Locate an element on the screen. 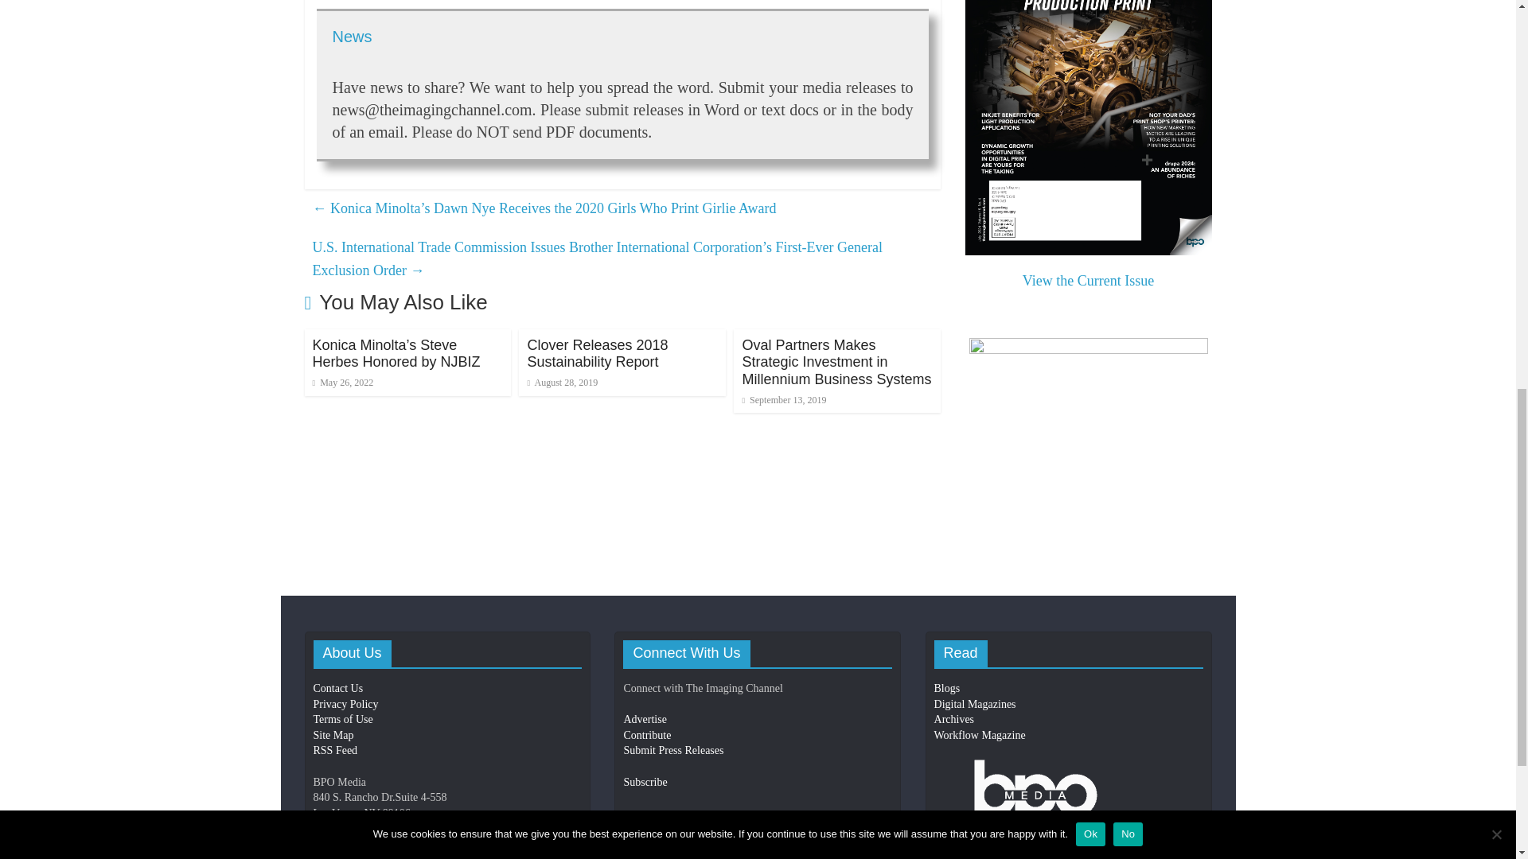 This screenshot has width=1528, height=859. 11:26 am is located at coordinates (342, 383).